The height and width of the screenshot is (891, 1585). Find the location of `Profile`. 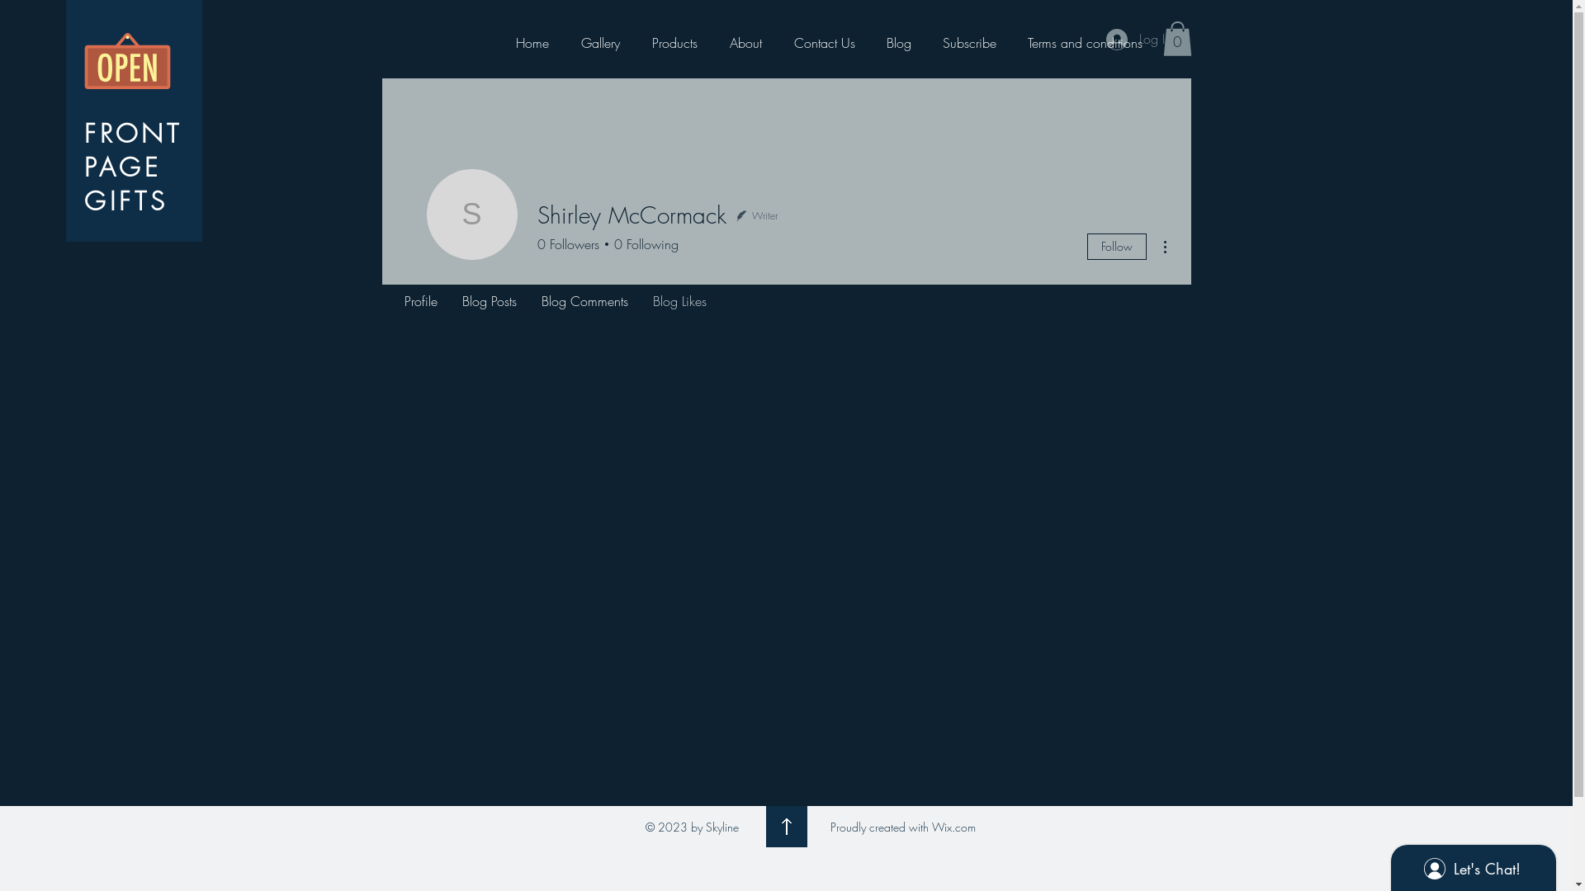

Profile is located at coordinates (420, 300).